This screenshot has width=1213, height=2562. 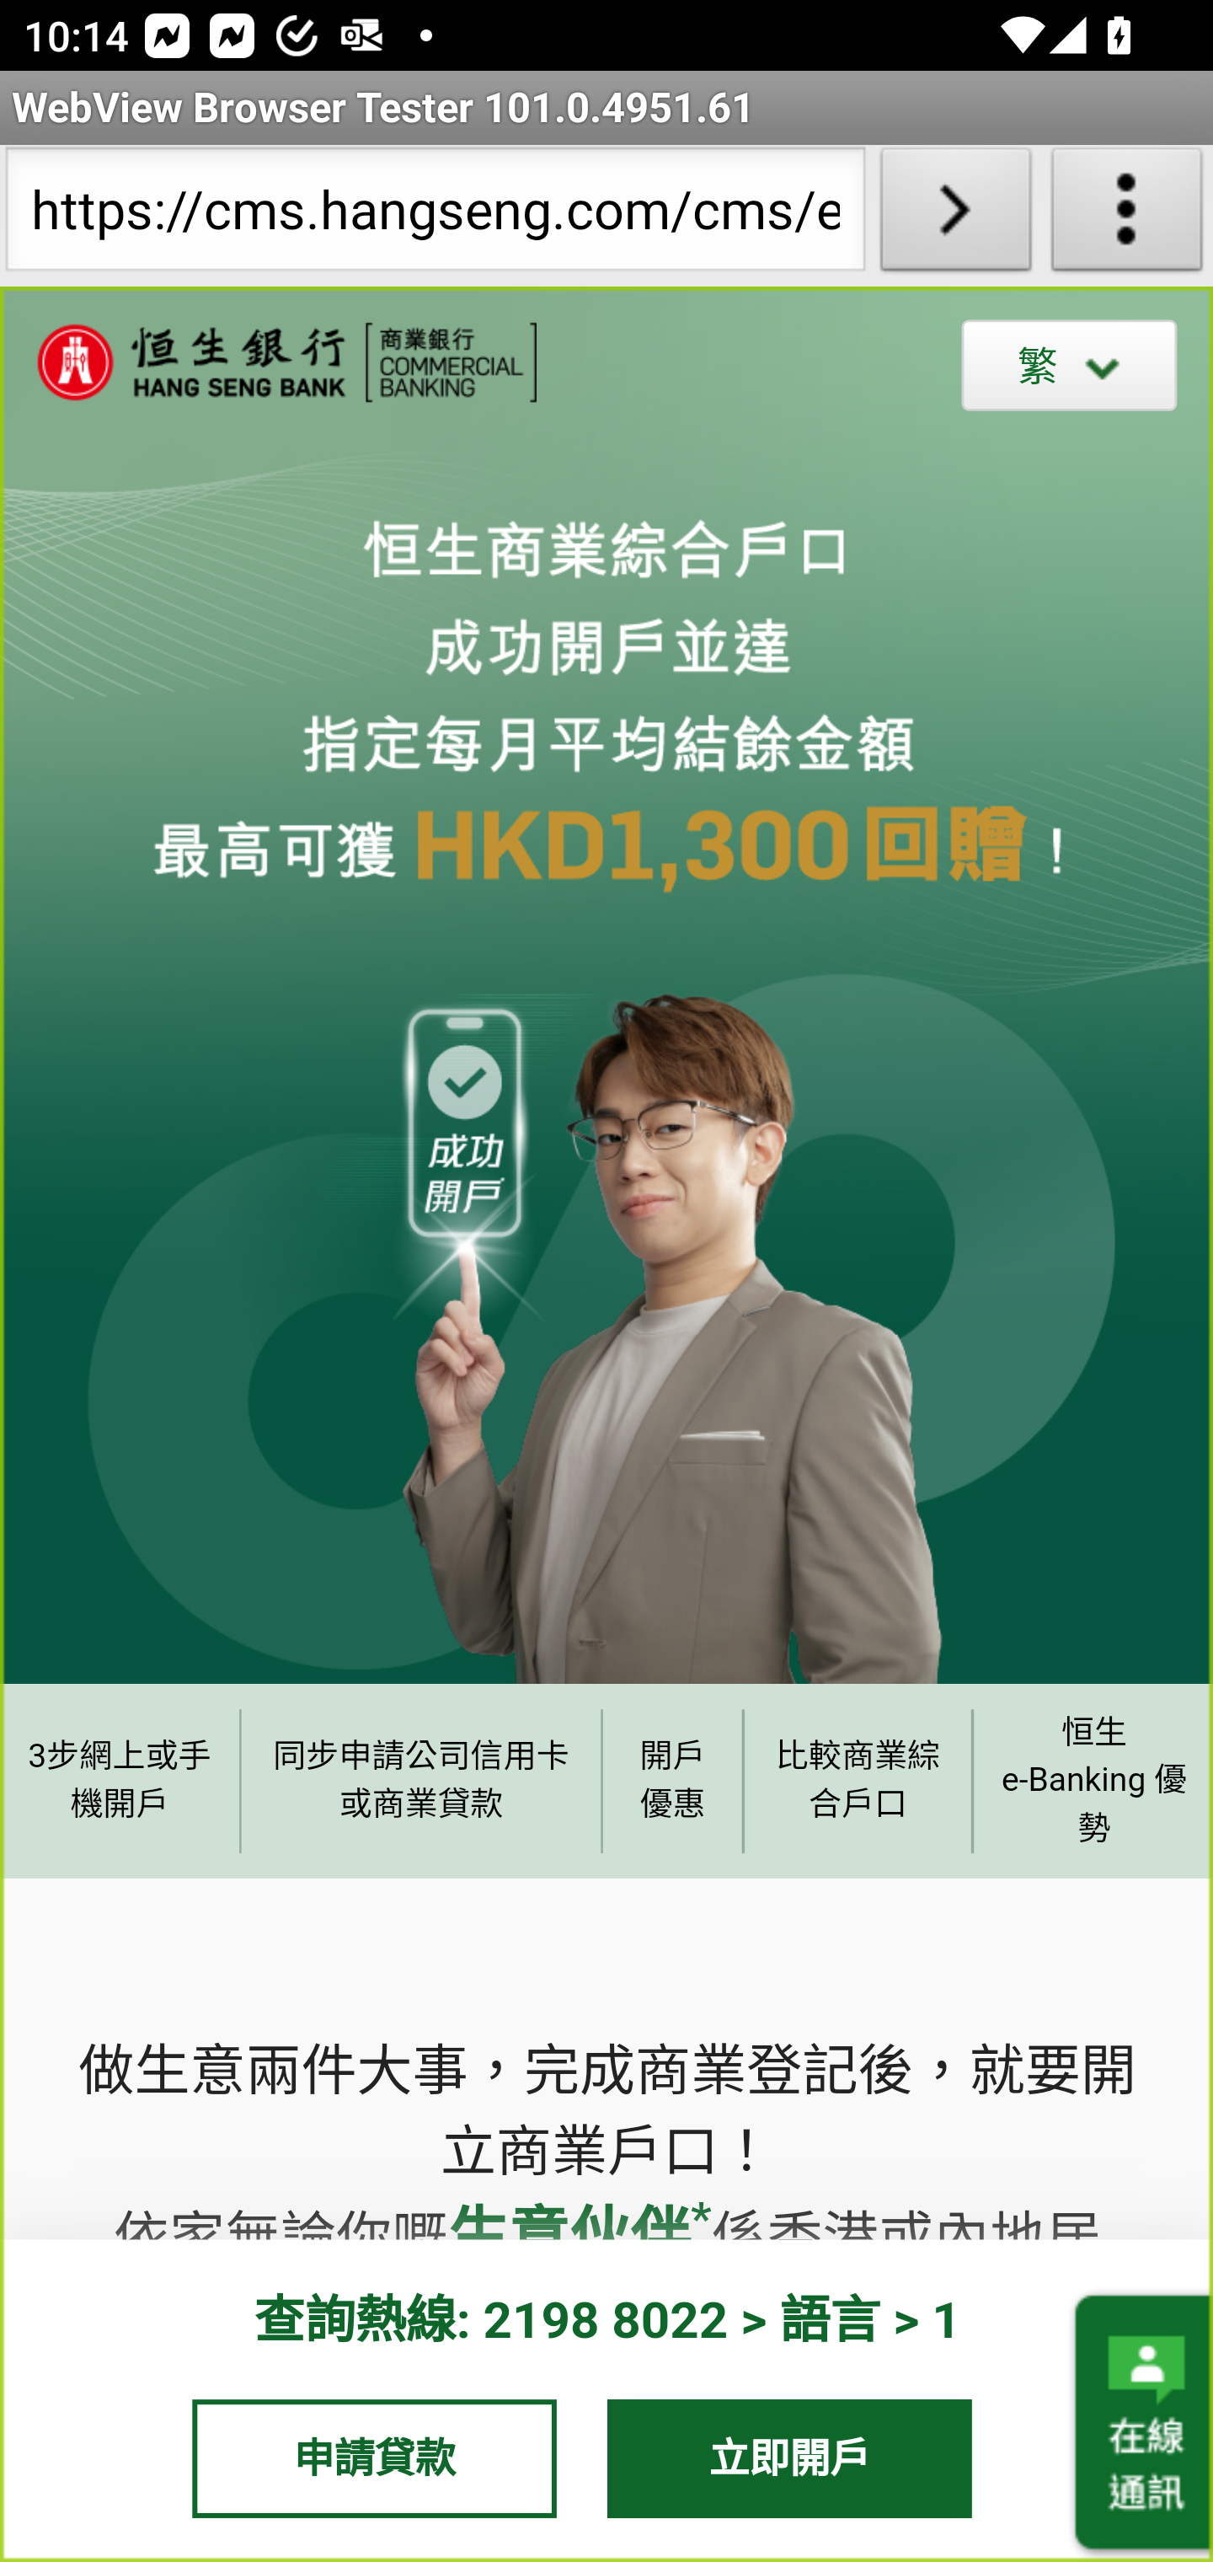 I want to click on 在線通訊, so click(x=1141, y=2424).